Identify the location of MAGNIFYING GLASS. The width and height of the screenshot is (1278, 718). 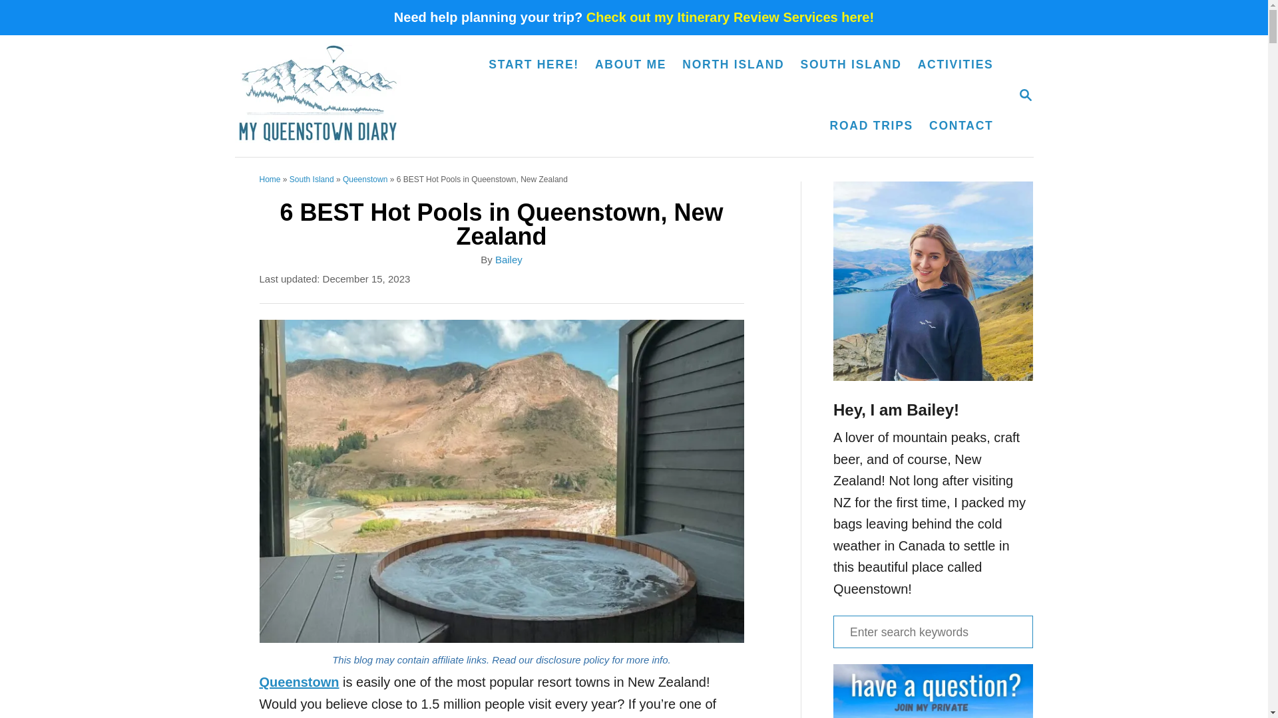
(1025, 94).